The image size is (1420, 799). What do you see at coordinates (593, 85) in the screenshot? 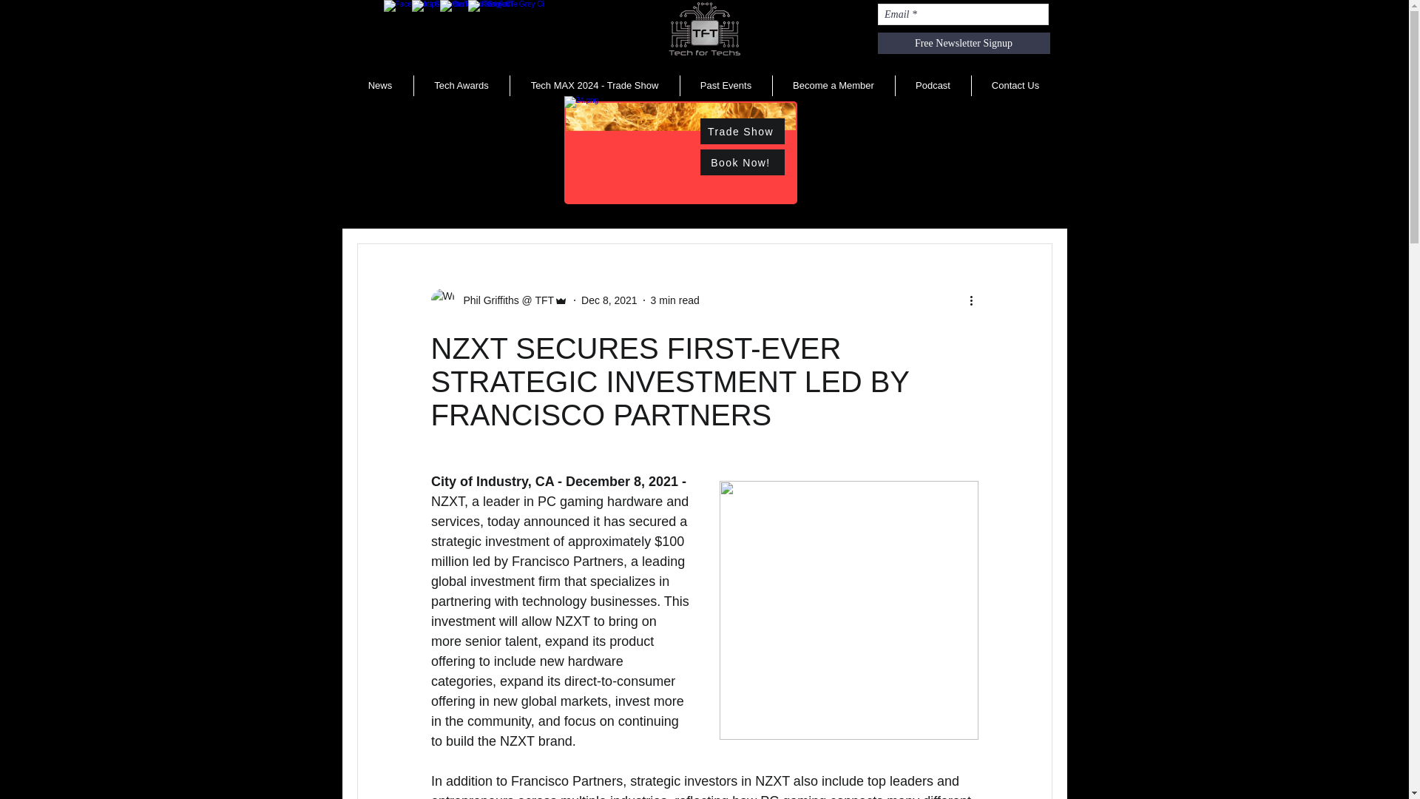
I see `Tech MAX 2024 - Trade Show` at bounding box center [593, 85].